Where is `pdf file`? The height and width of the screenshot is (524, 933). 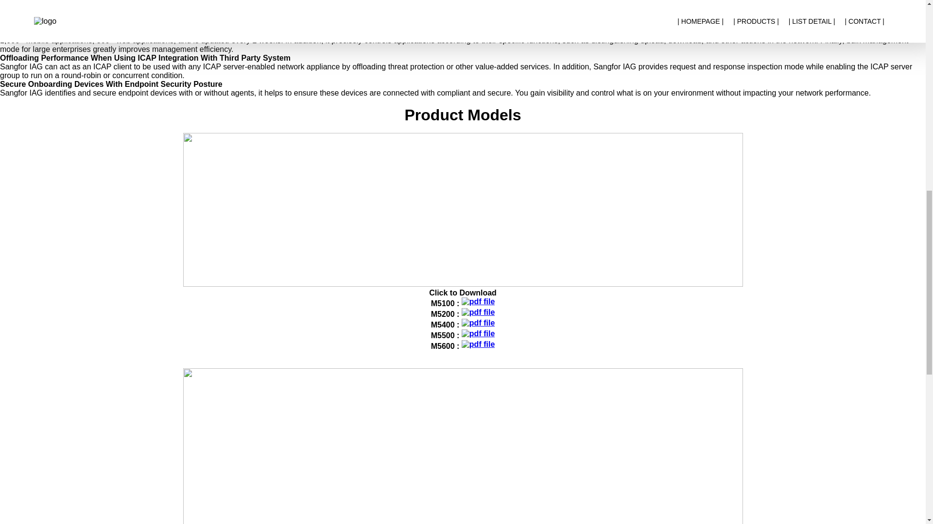
pdf file is located at coordinates (478, 344).